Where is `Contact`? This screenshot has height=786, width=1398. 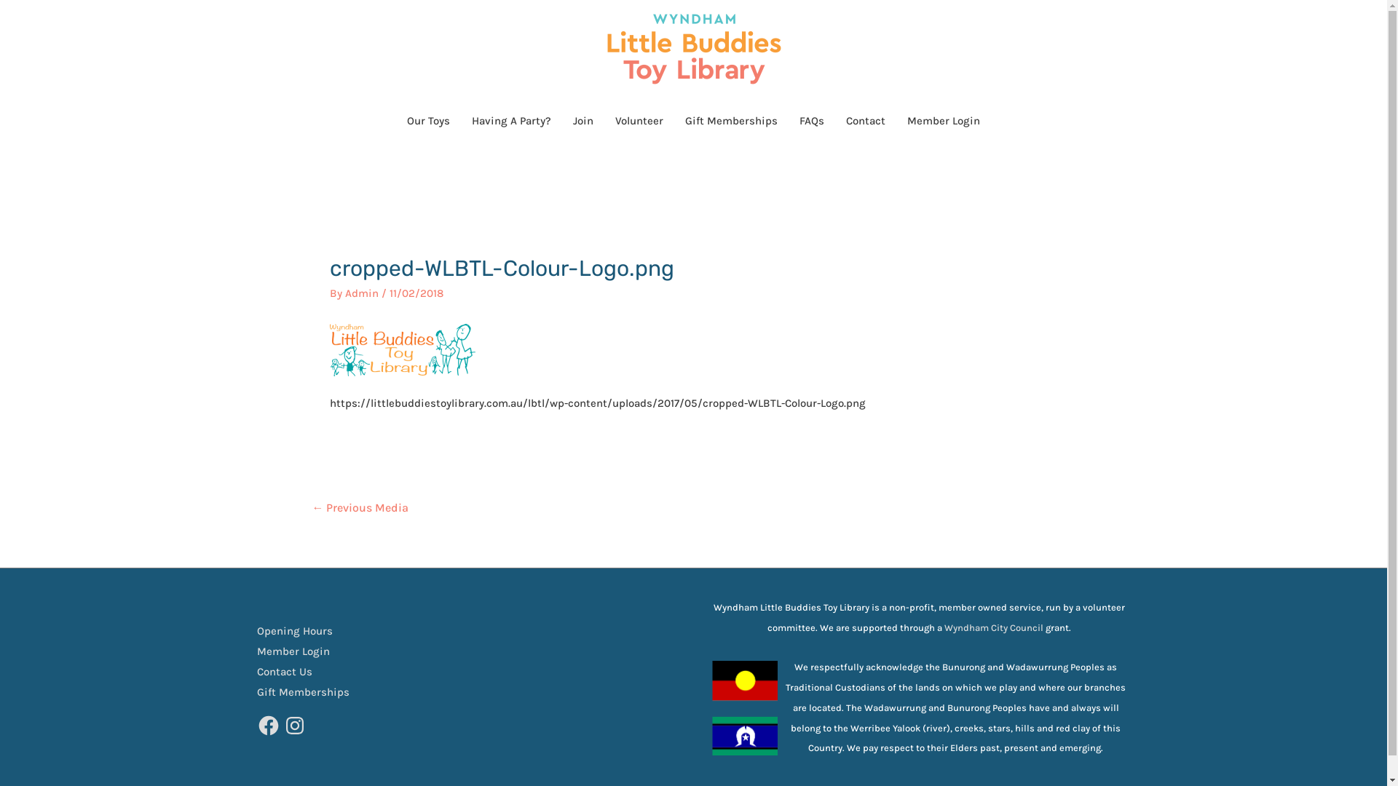 Contact is located at coordinates (866, 121).